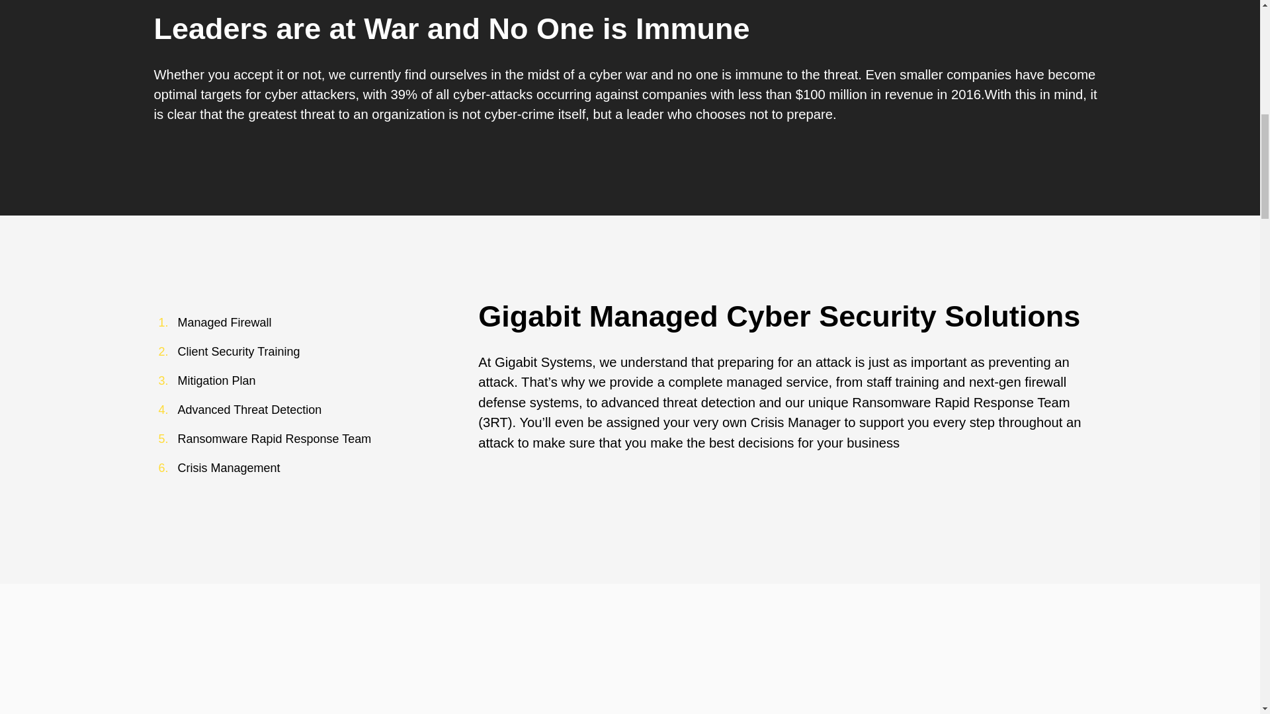 This screenshot has width=1270, height=714. I want to click on Managed Firewall, so click(224, 323).